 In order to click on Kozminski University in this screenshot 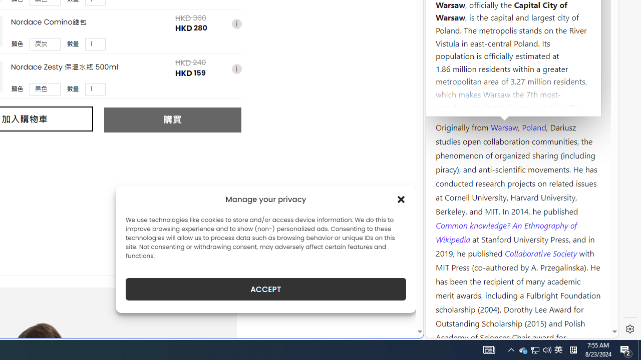, I will do `click(518, 68)`.